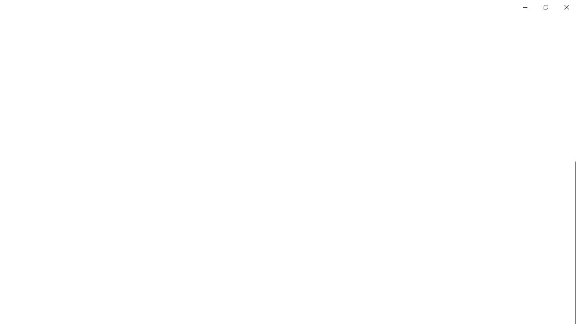 The height and width of the screenshot is (324, 577). What do you see at coordinates (573, 106) in the screenshot?
I see `Vertical Large Decrease` at bounding box center [573, 106].